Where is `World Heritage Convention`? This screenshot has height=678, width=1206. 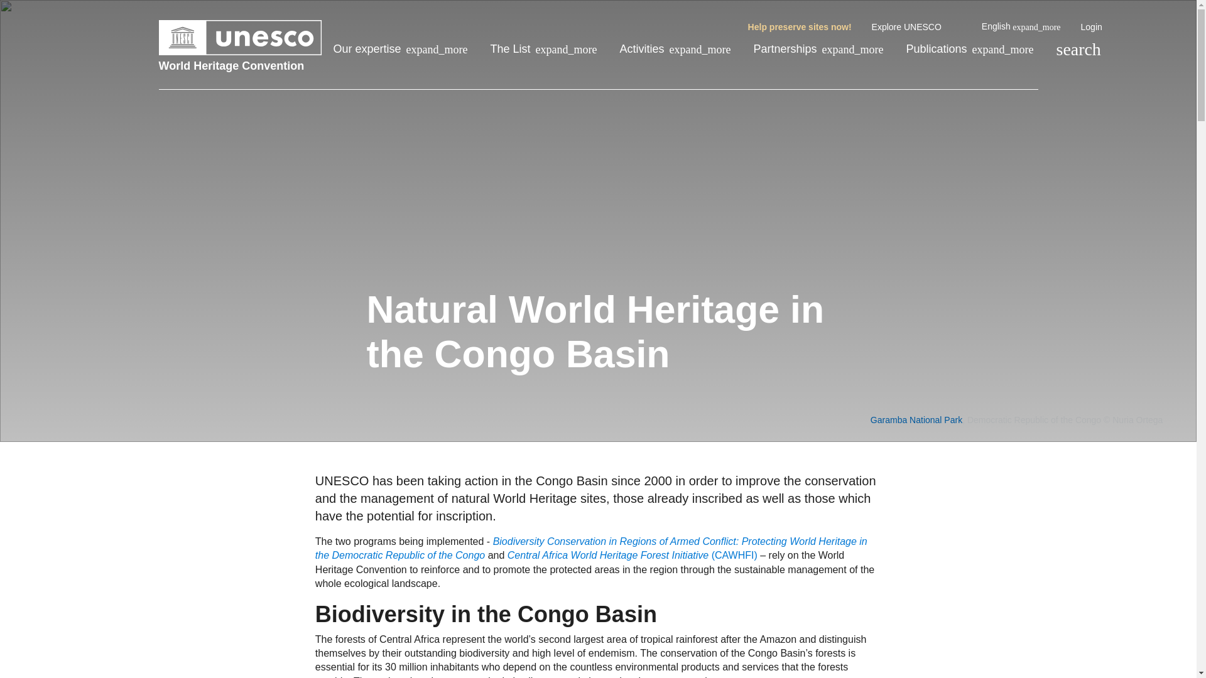 World Heritage Convention is located at coordinates (240, 65).